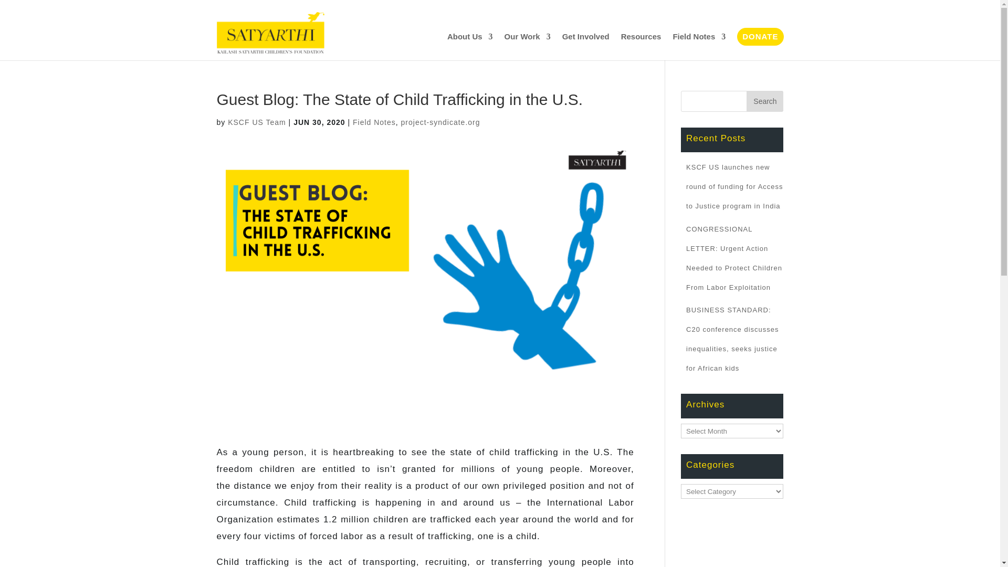 This screenshot has width=1008, height=567. Describe the element at coordinates (640, 36) in the screenshot. I see `Resources` at that location.